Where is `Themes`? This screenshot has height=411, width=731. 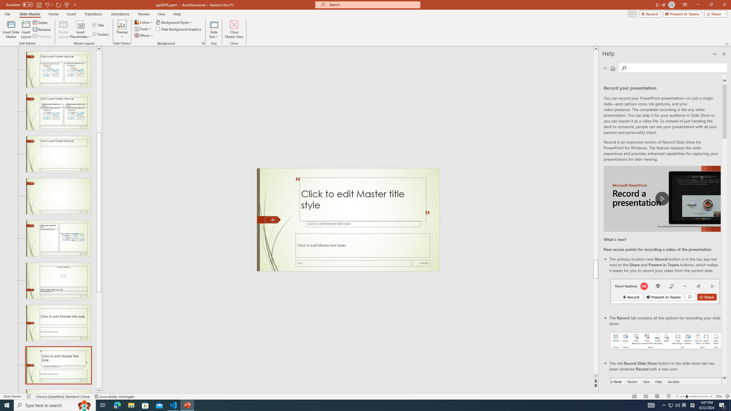 Themes is located at coordinates (122, 29).